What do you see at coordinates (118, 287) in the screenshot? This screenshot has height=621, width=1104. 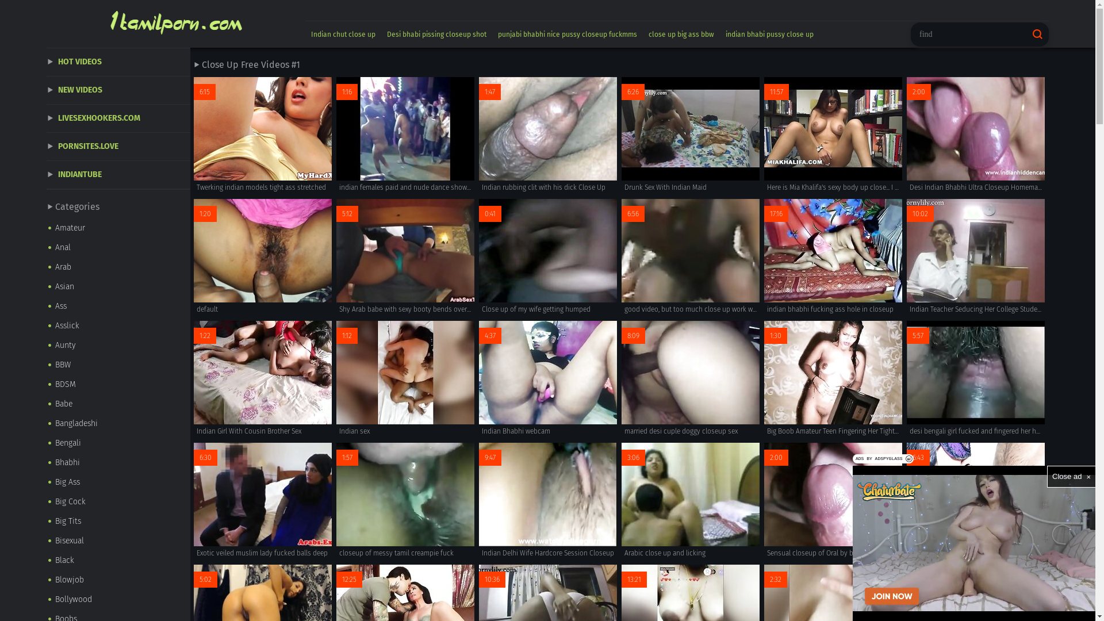 I see `Asian` at bounding box center [118, 287].